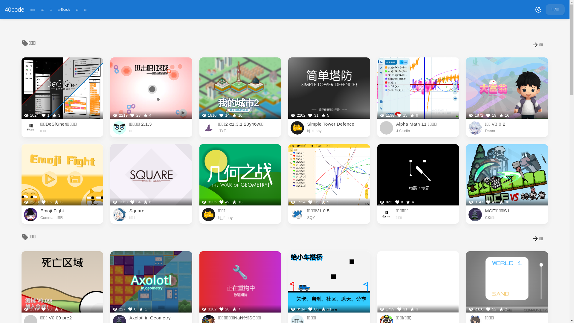 Image resolution: width=574 pixels, height=323 pixels. Describe the element at coordinates (329, 97) in the screenshot. I see `2202
31
5
Simple Tower Defence
hj_funny` at that location.